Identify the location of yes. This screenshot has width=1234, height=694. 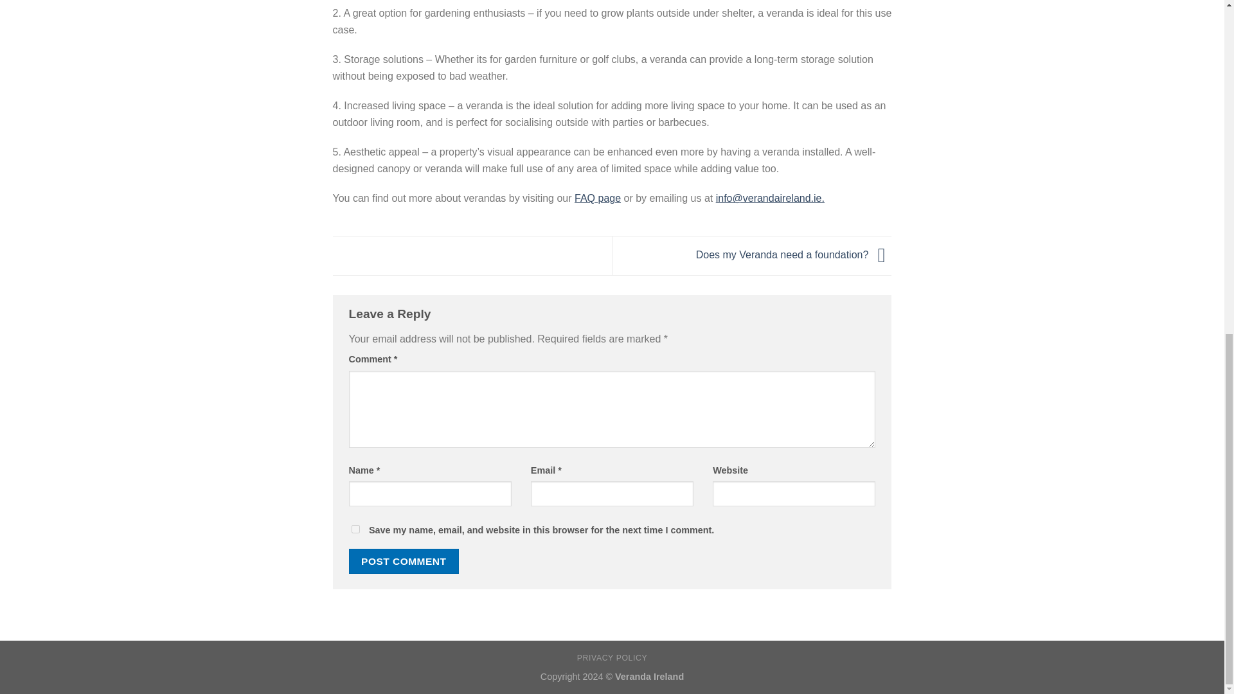
(355, 529).